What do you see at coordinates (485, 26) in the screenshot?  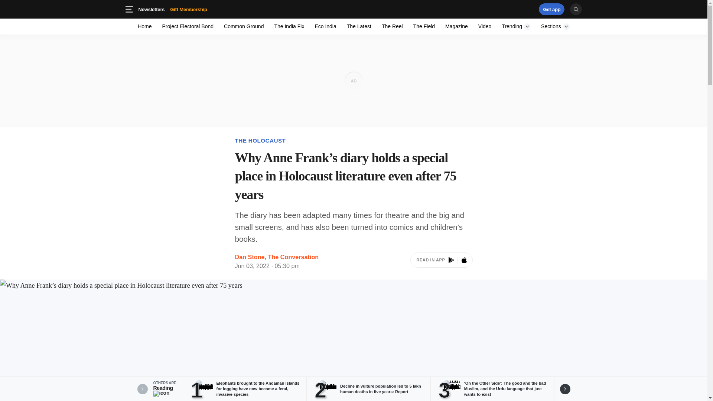 I see `Get app` at bounding box center [485, 26].